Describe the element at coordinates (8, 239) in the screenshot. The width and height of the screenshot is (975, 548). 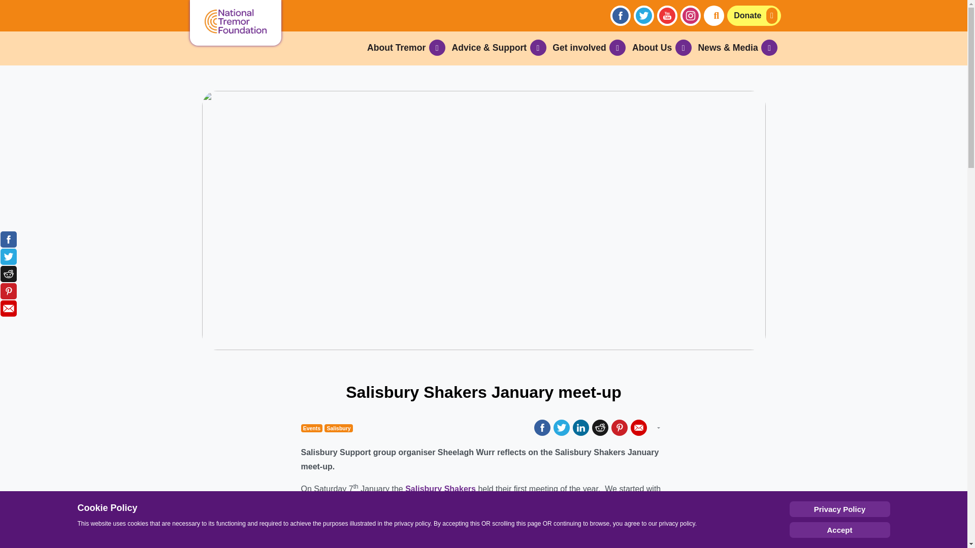
I see `Share on Facebook` at that location.